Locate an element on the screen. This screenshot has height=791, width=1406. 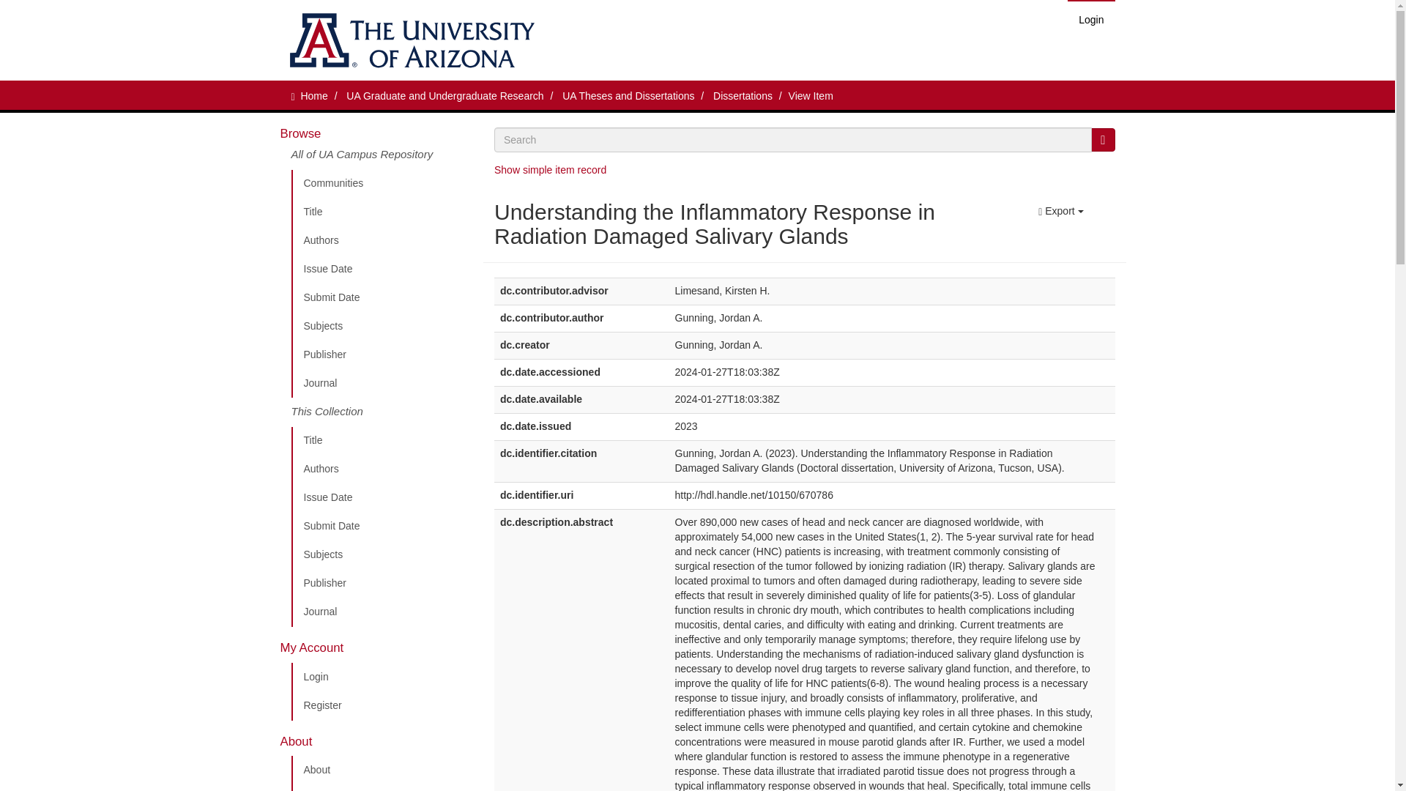
Publisher is located at coordinates (382, 355).